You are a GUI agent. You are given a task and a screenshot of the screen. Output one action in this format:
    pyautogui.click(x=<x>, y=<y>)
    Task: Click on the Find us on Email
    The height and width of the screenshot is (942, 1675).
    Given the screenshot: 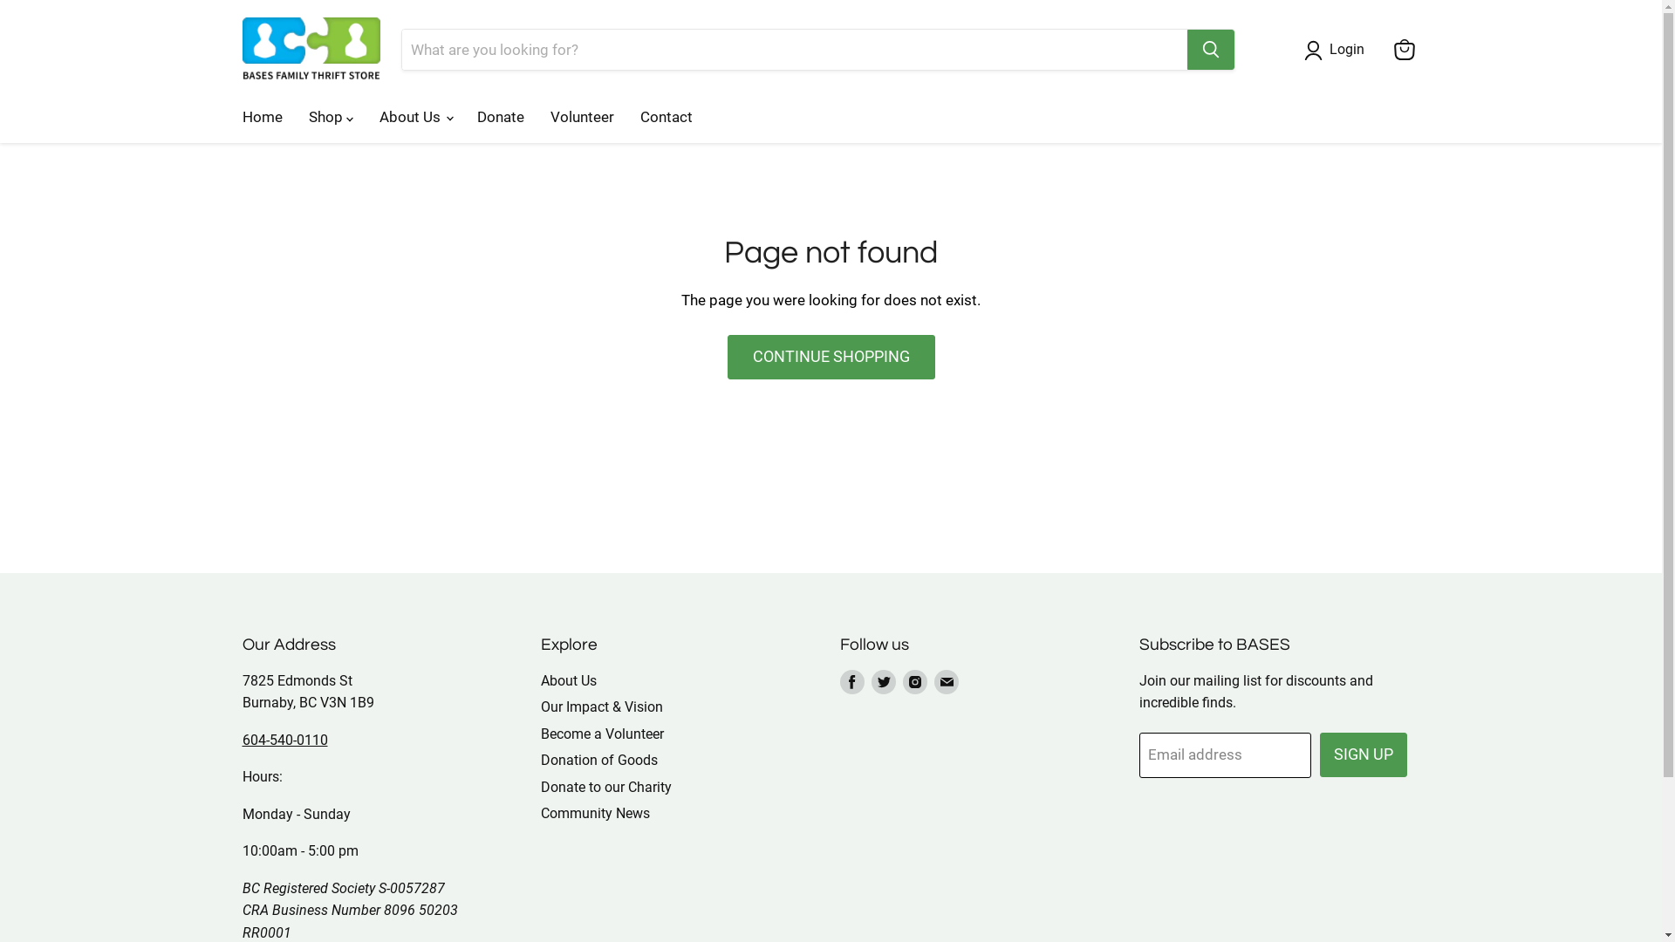 What is the action you would take?
    pyautogui.click(x=947, y=682)
    